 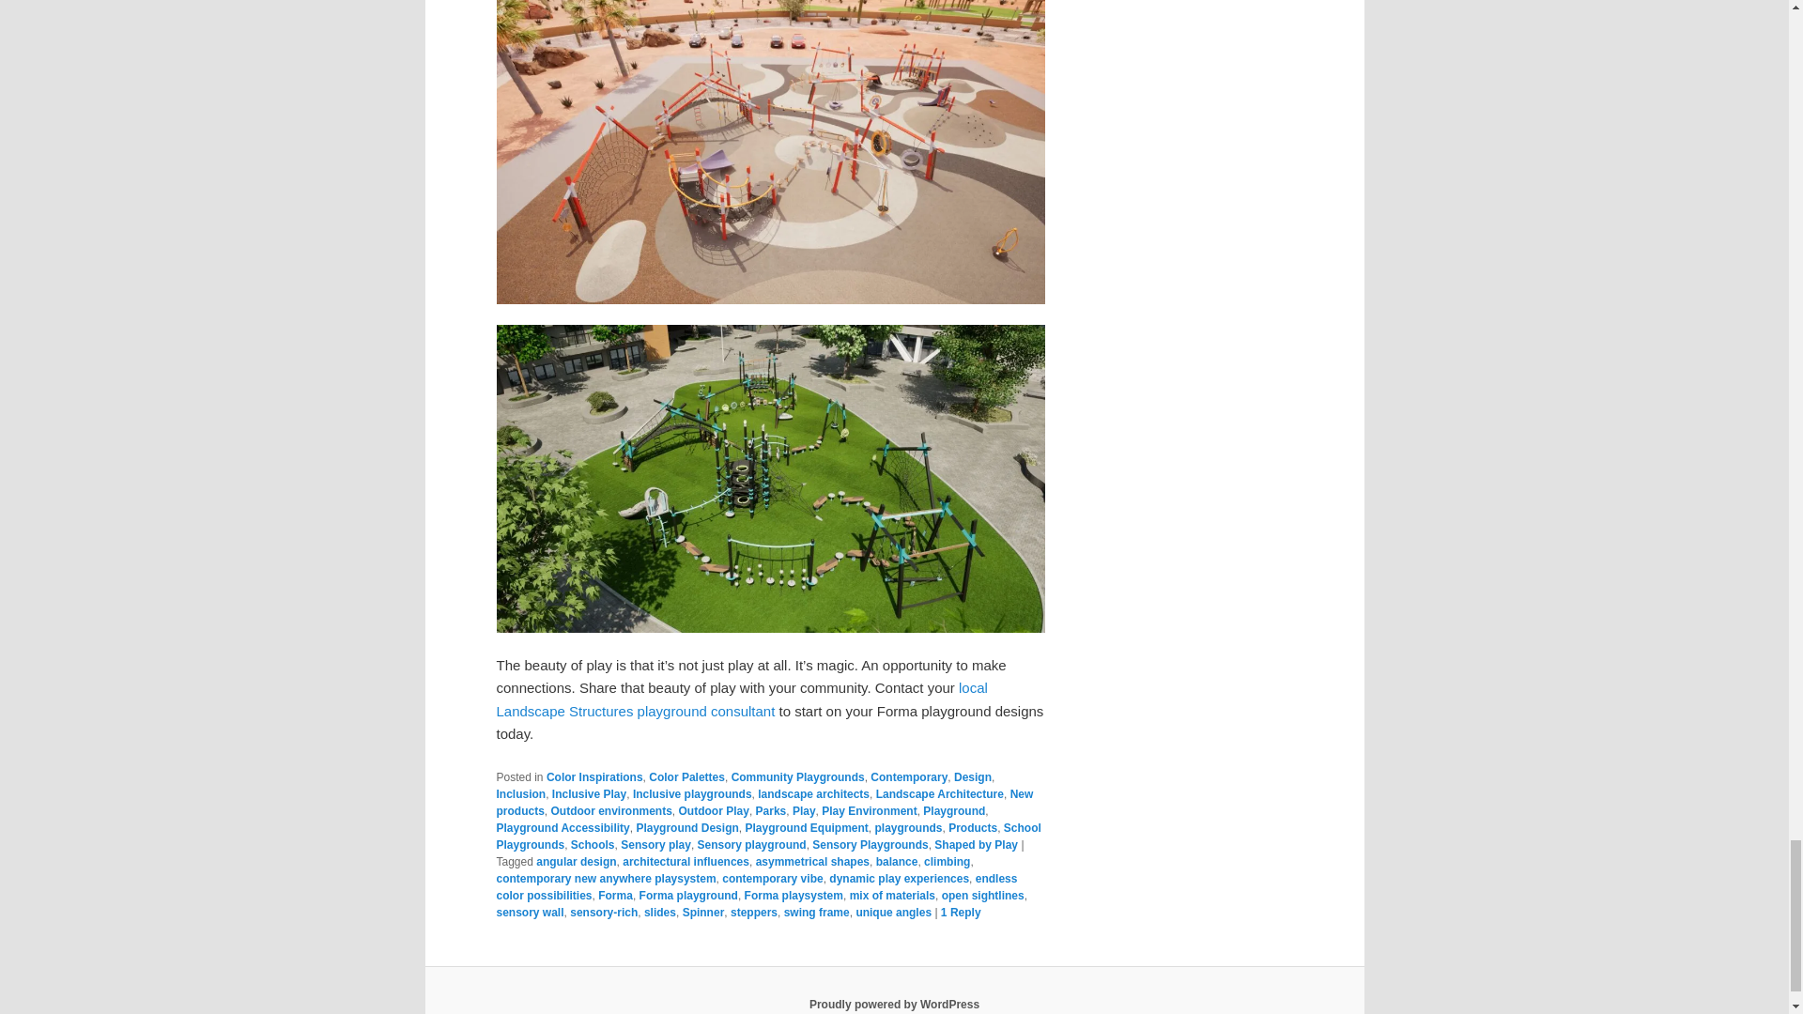 I want to click on landscape architects, so click(x=813, y=794).